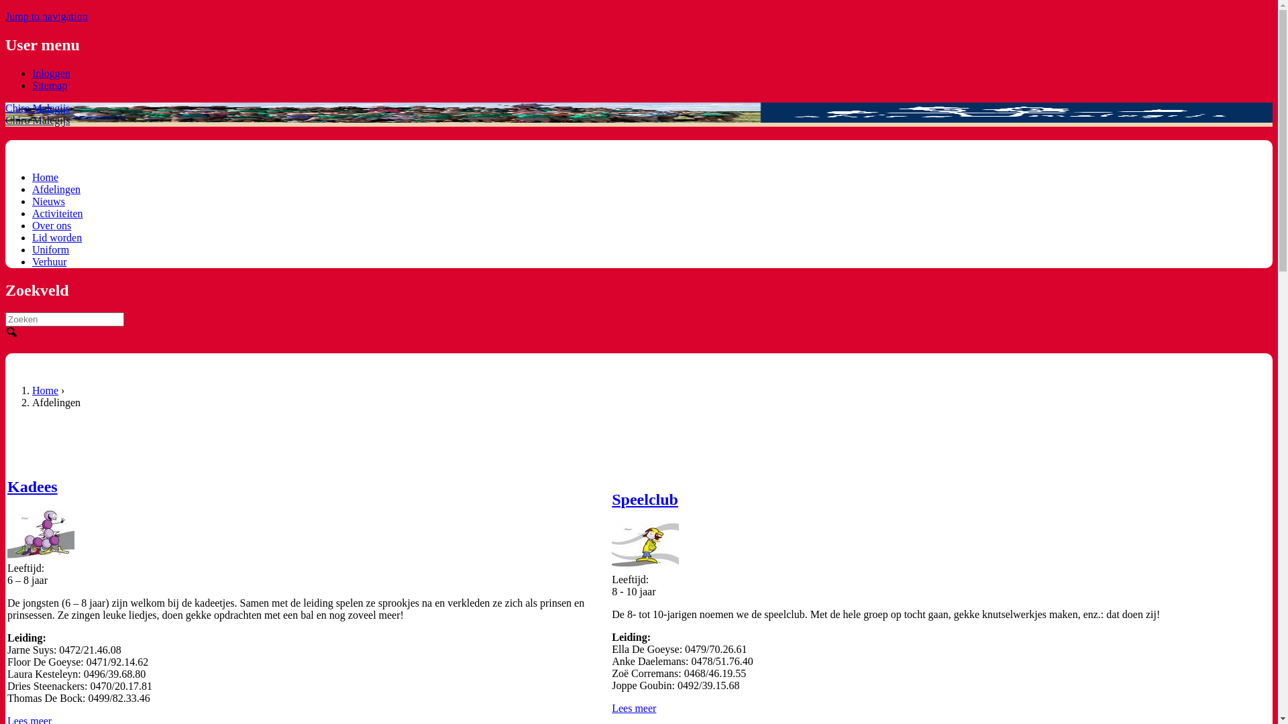 The image size is (1288, 724). Describe the element at coordinates (38, 109) in the screenshot. I see `Chiro Malegijs` at that location.